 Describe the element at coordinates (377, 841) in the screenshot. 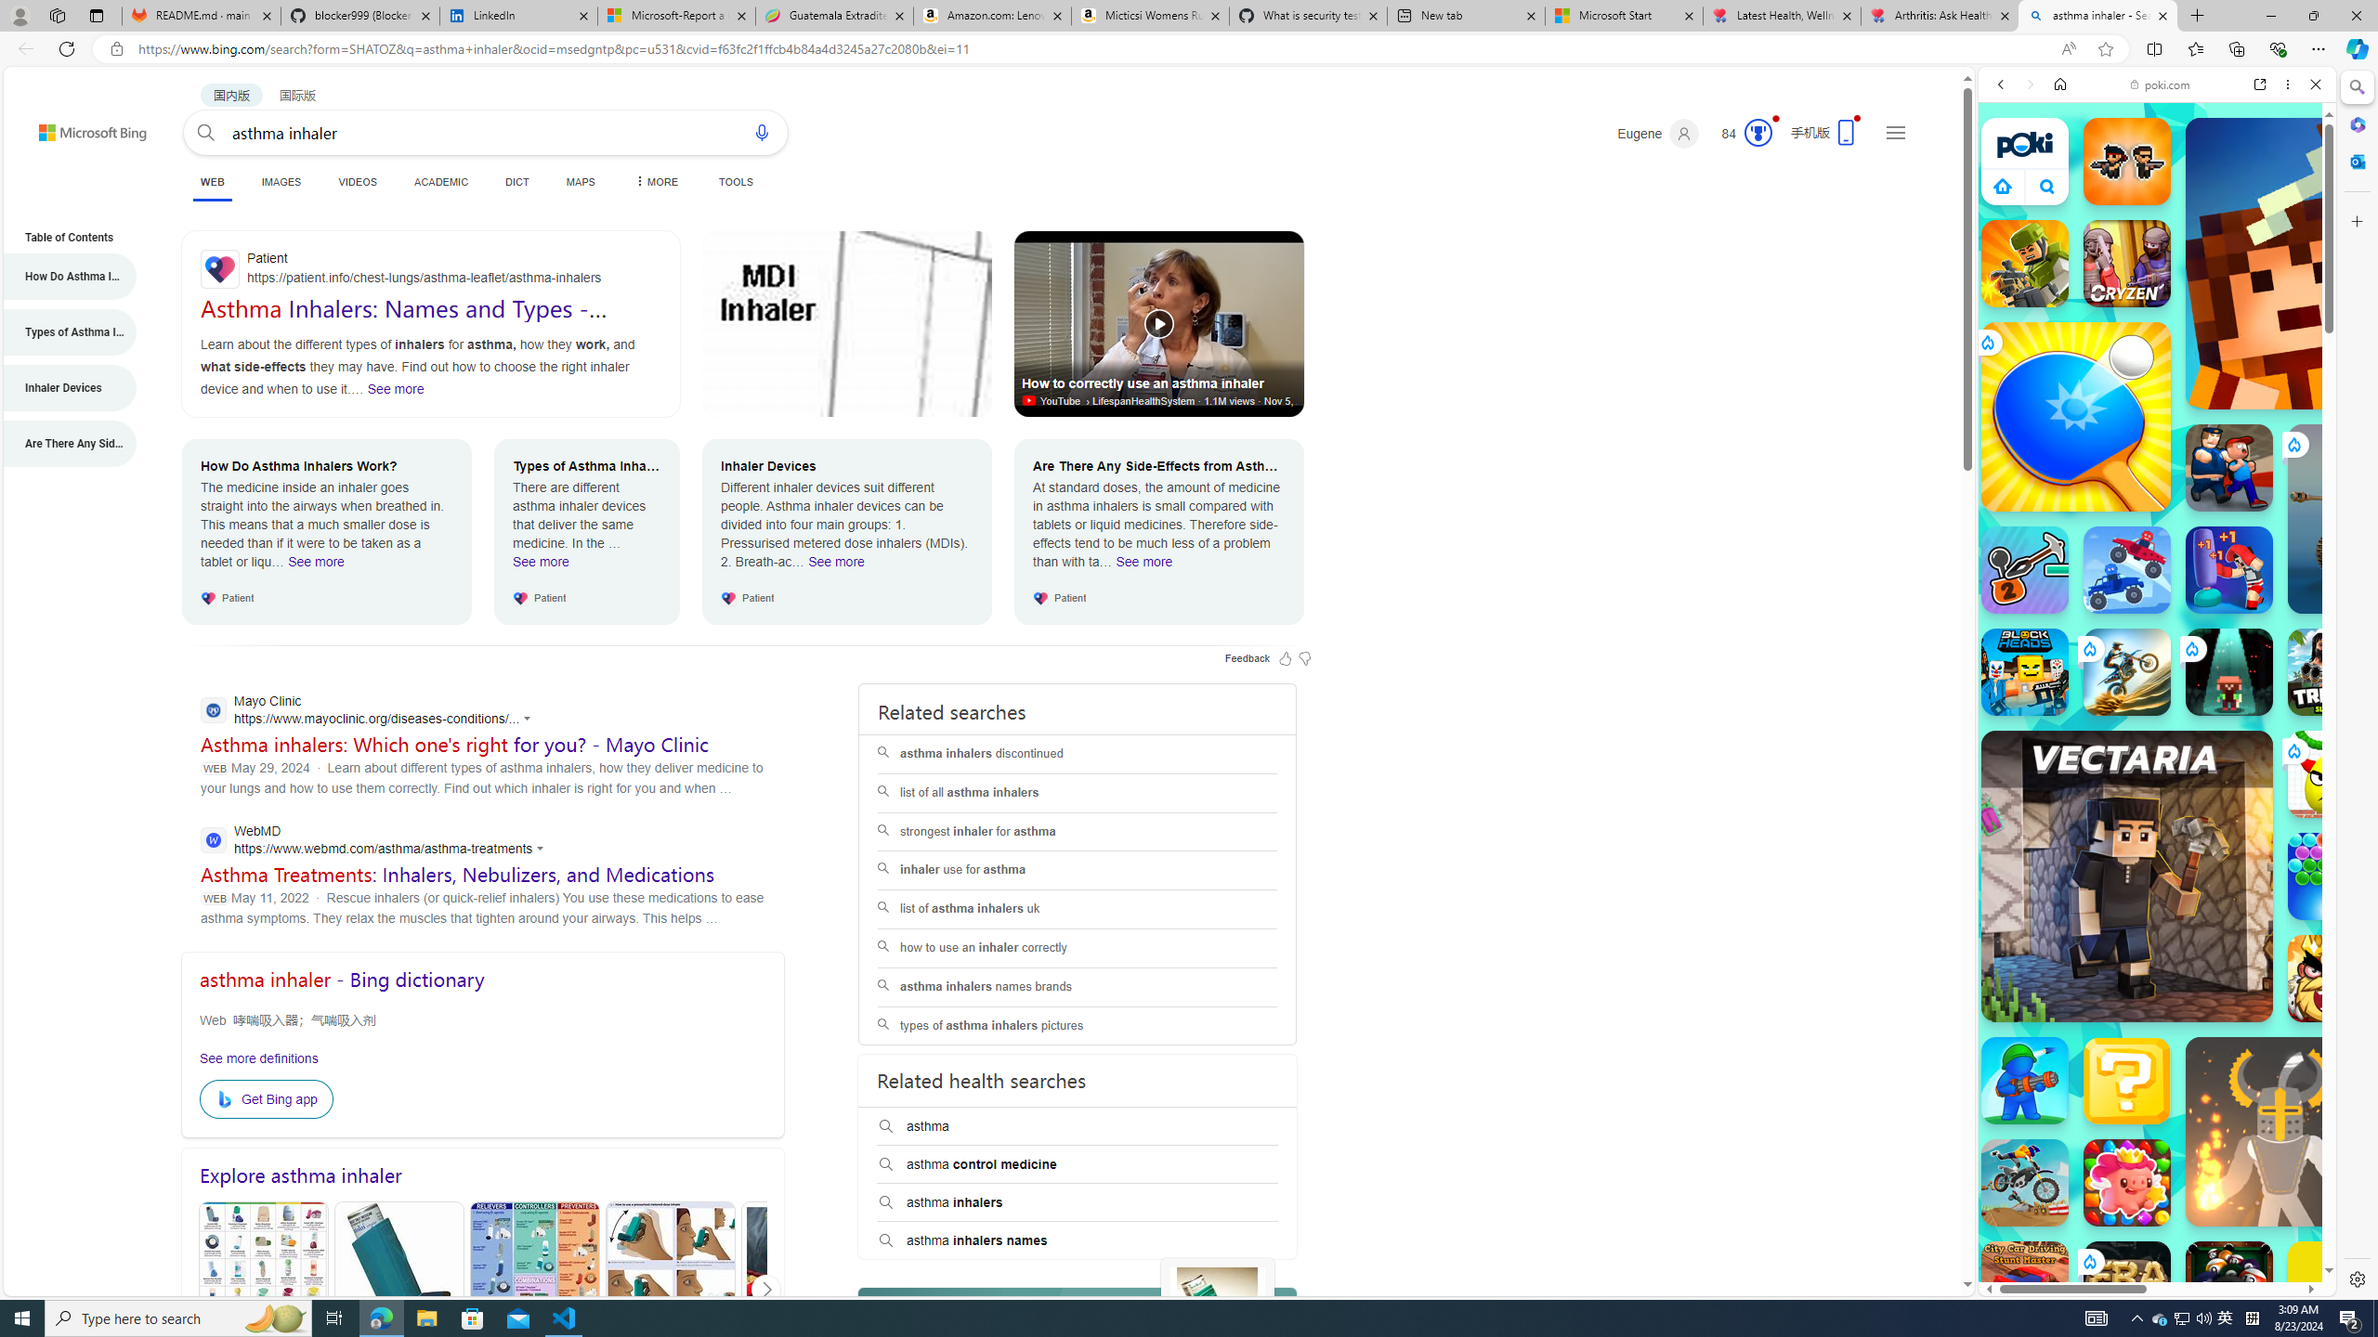

I see `WebMD` at that location.